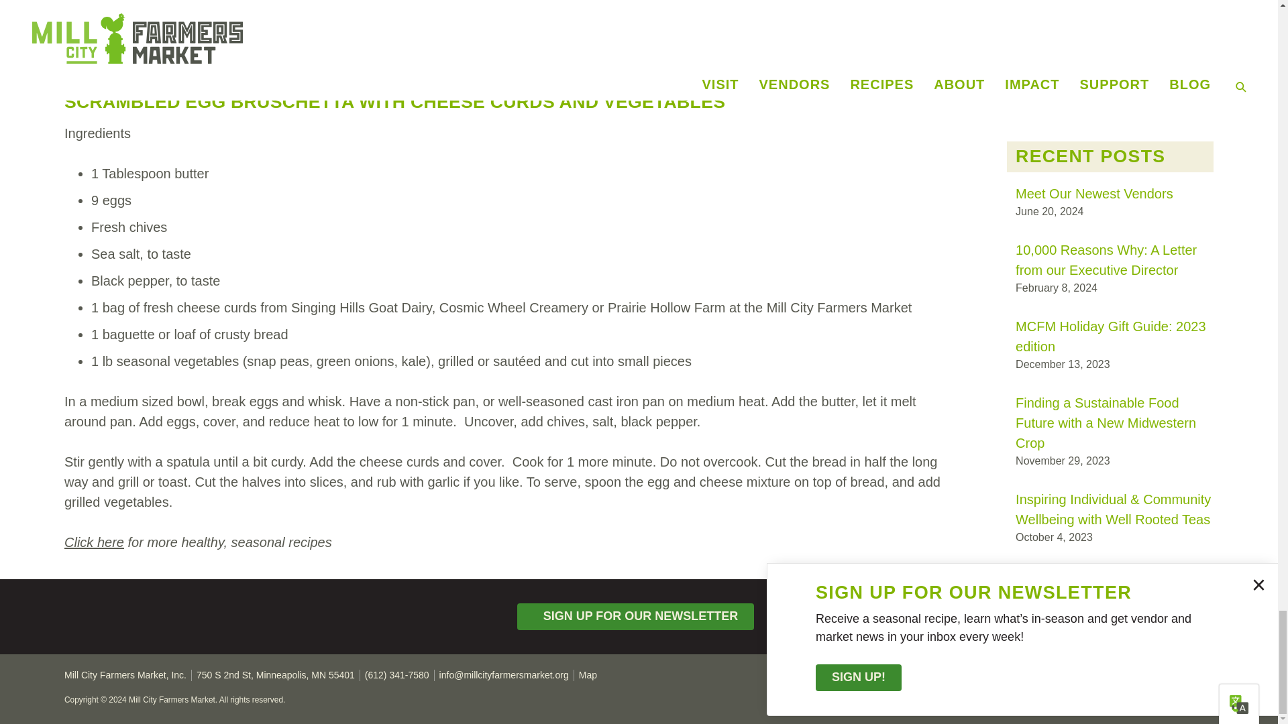 Image resolution: width=1288 pixels, height=724 pixels. Describe the element at coordinates (1170, 684) in the screenshot. I see `Facebook` at that location.